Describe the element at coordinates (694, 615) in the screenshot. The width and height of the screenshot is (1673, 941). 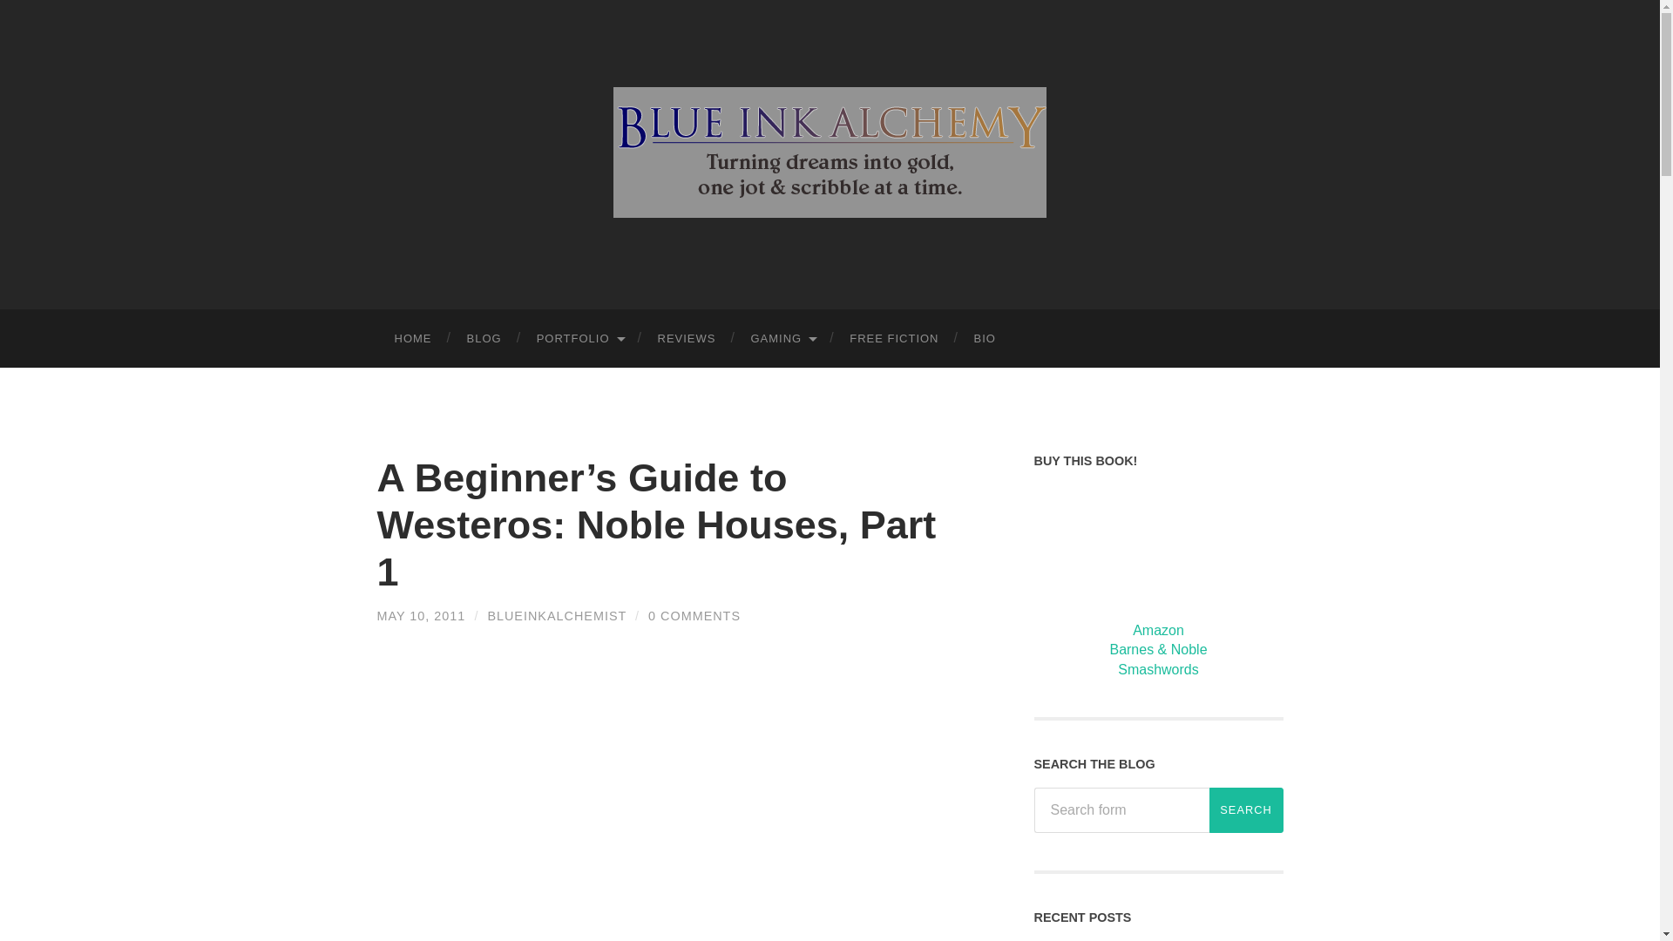
I see `0 COMMENTS` at that location.